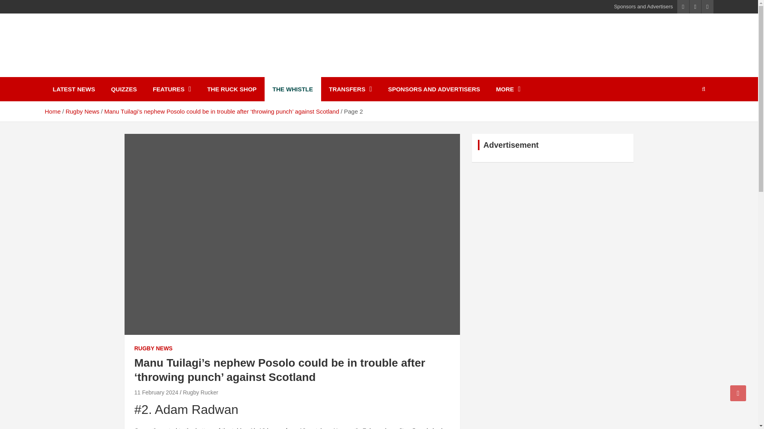 The image size is (764, 429). Describe the element at coordinates (73, 89) in the screenshot. I see `LATEST NEWS` at that location.